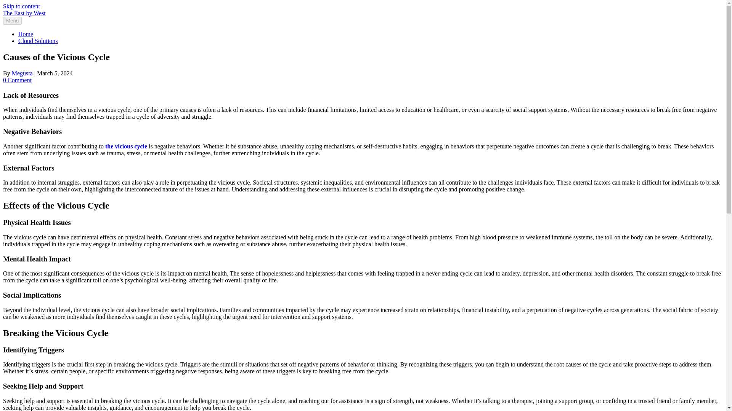 The image size is (732, 411). I want to click on Posts by Megusta, so click(22, 73).